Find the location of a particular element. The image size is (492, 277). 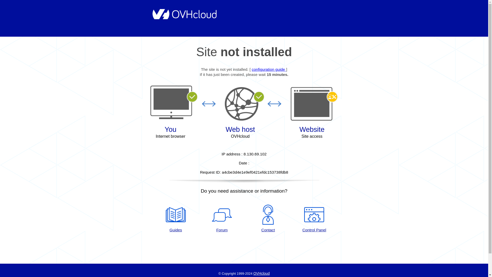

Guides is located at coordinates (269, 69).